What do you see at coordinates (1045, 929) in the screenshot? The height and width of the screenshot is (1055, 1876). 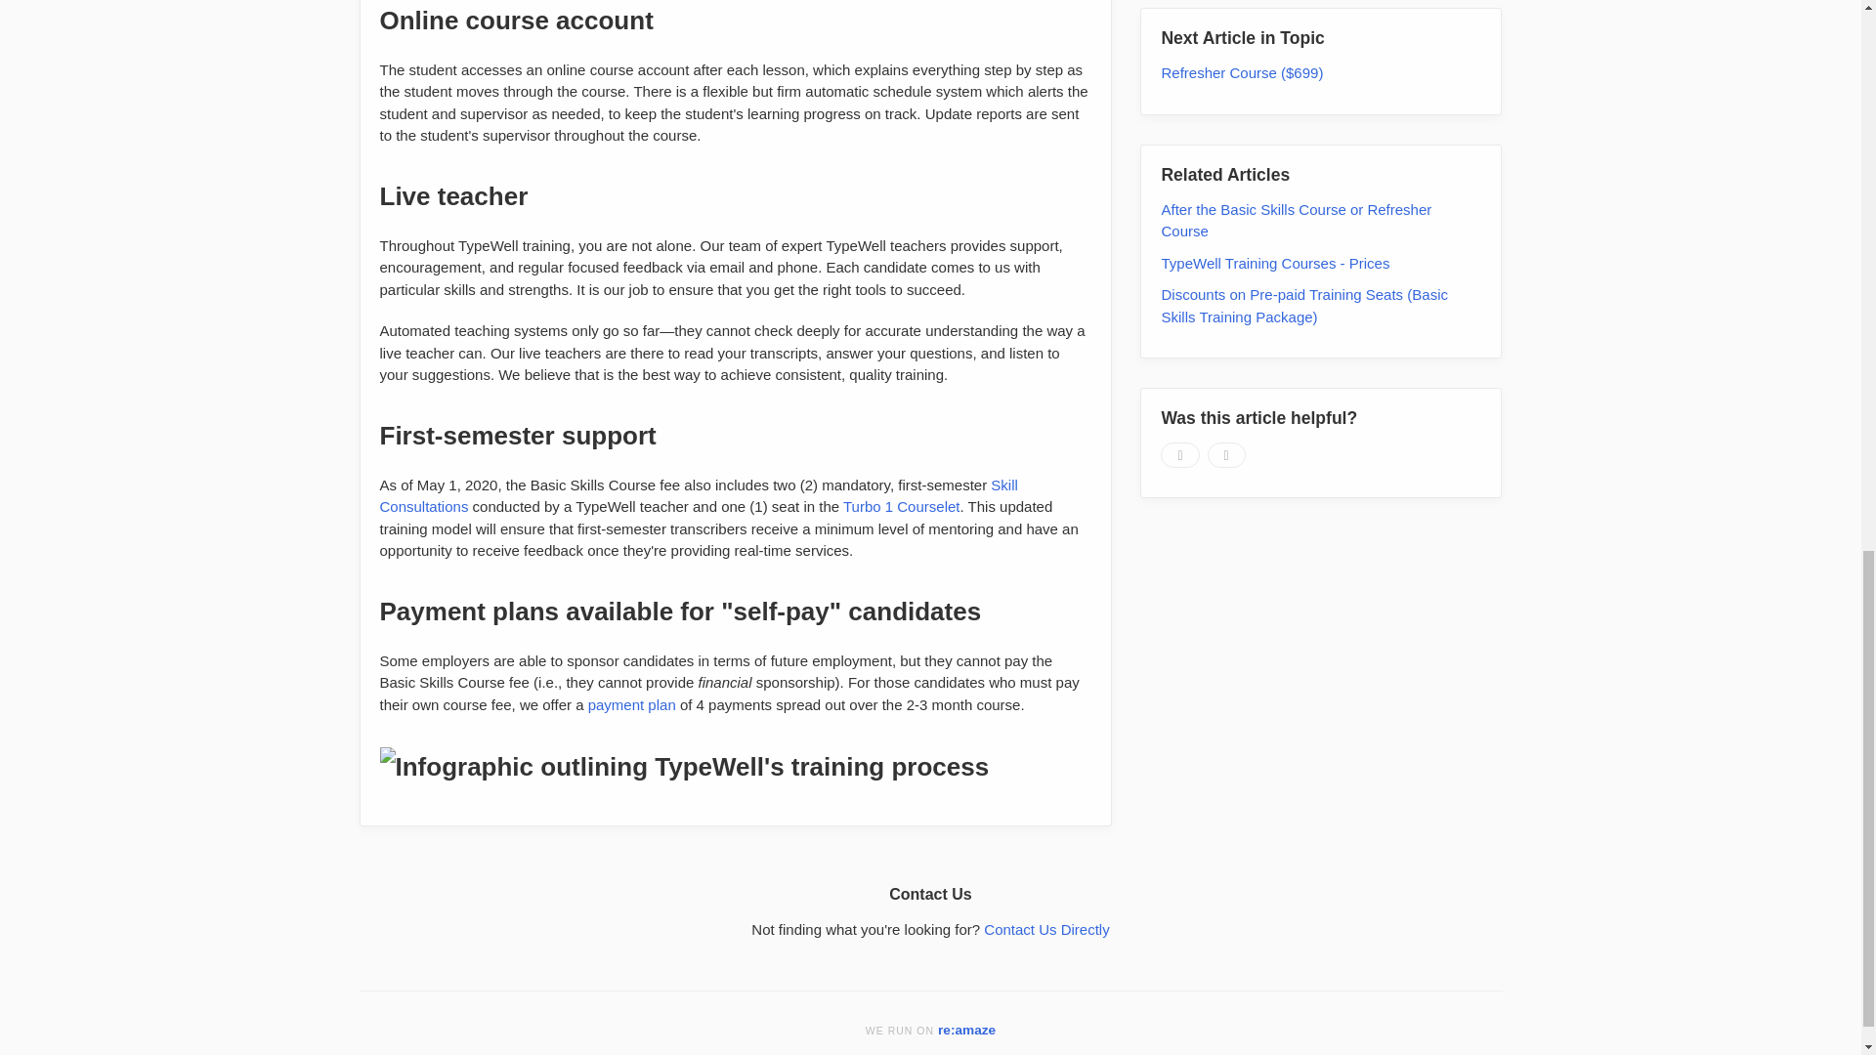 I see `Contact Us Directly` at bounding box center [1045, 929].